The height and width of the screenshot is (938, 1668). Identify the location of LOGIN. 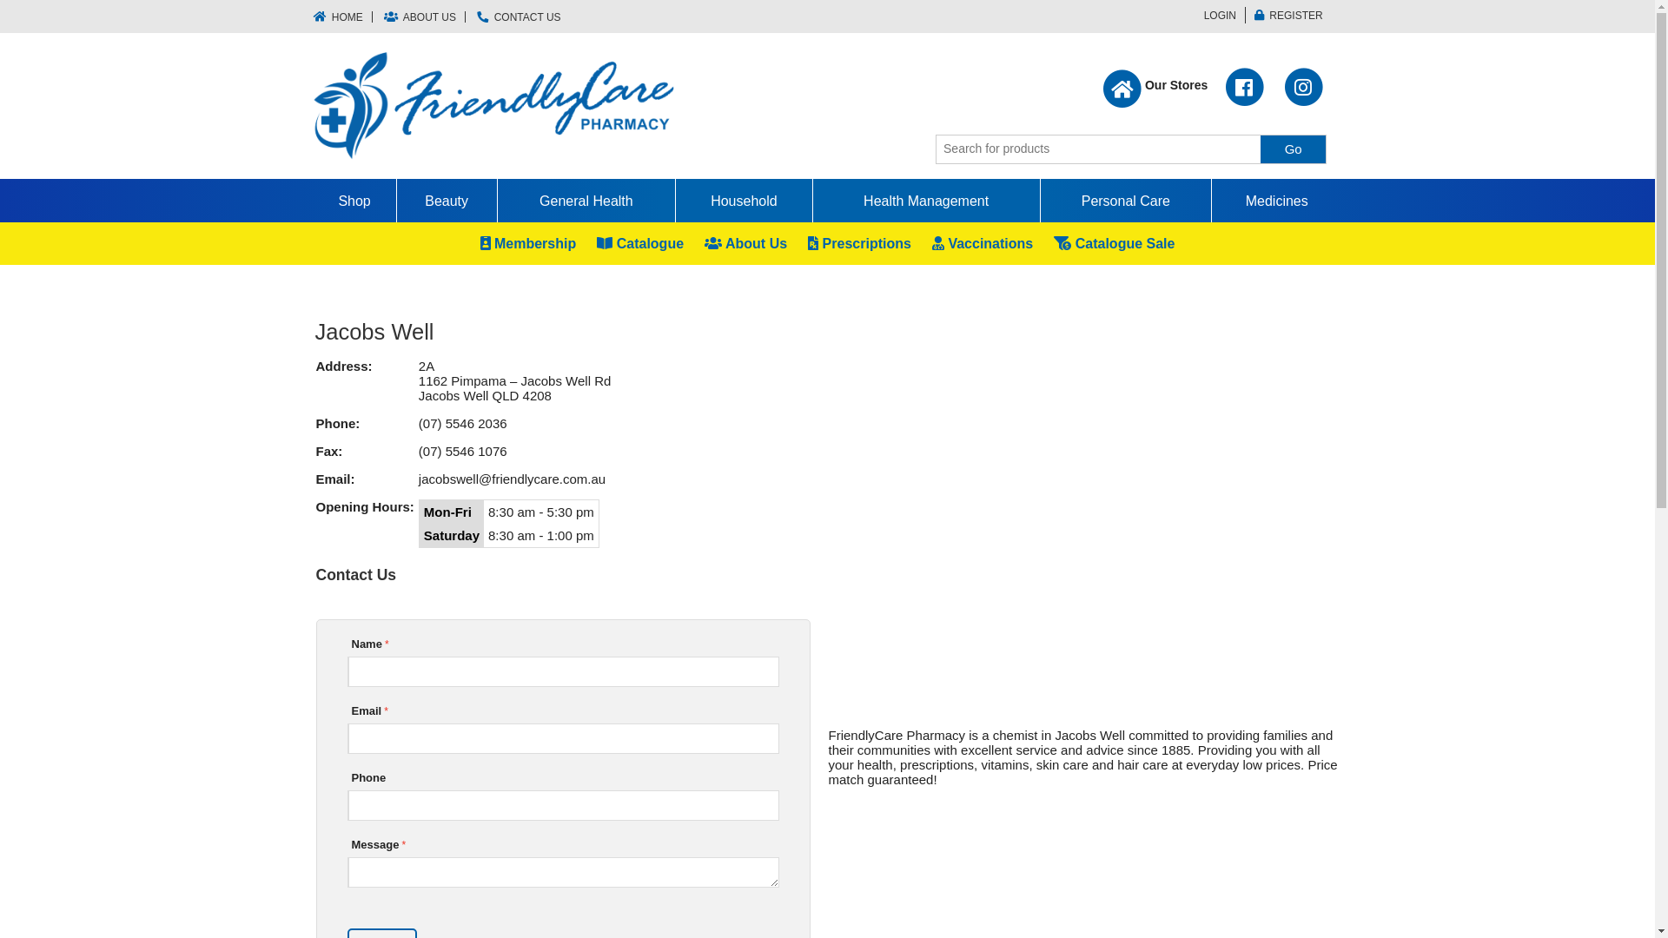
(1217, 16).